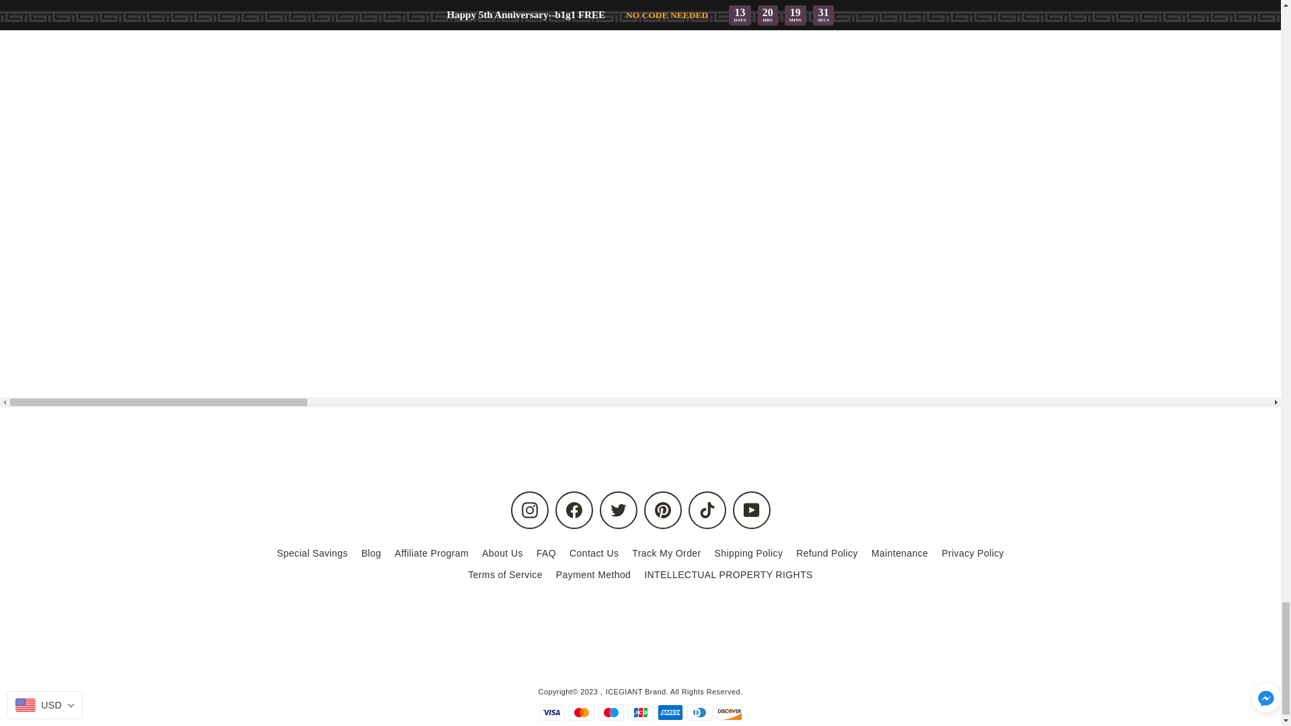  What do you see at coordinates (663, 510) in the screenshot?
I see `ICEGIANT on Pinterest` at bounding box center [663, 510].